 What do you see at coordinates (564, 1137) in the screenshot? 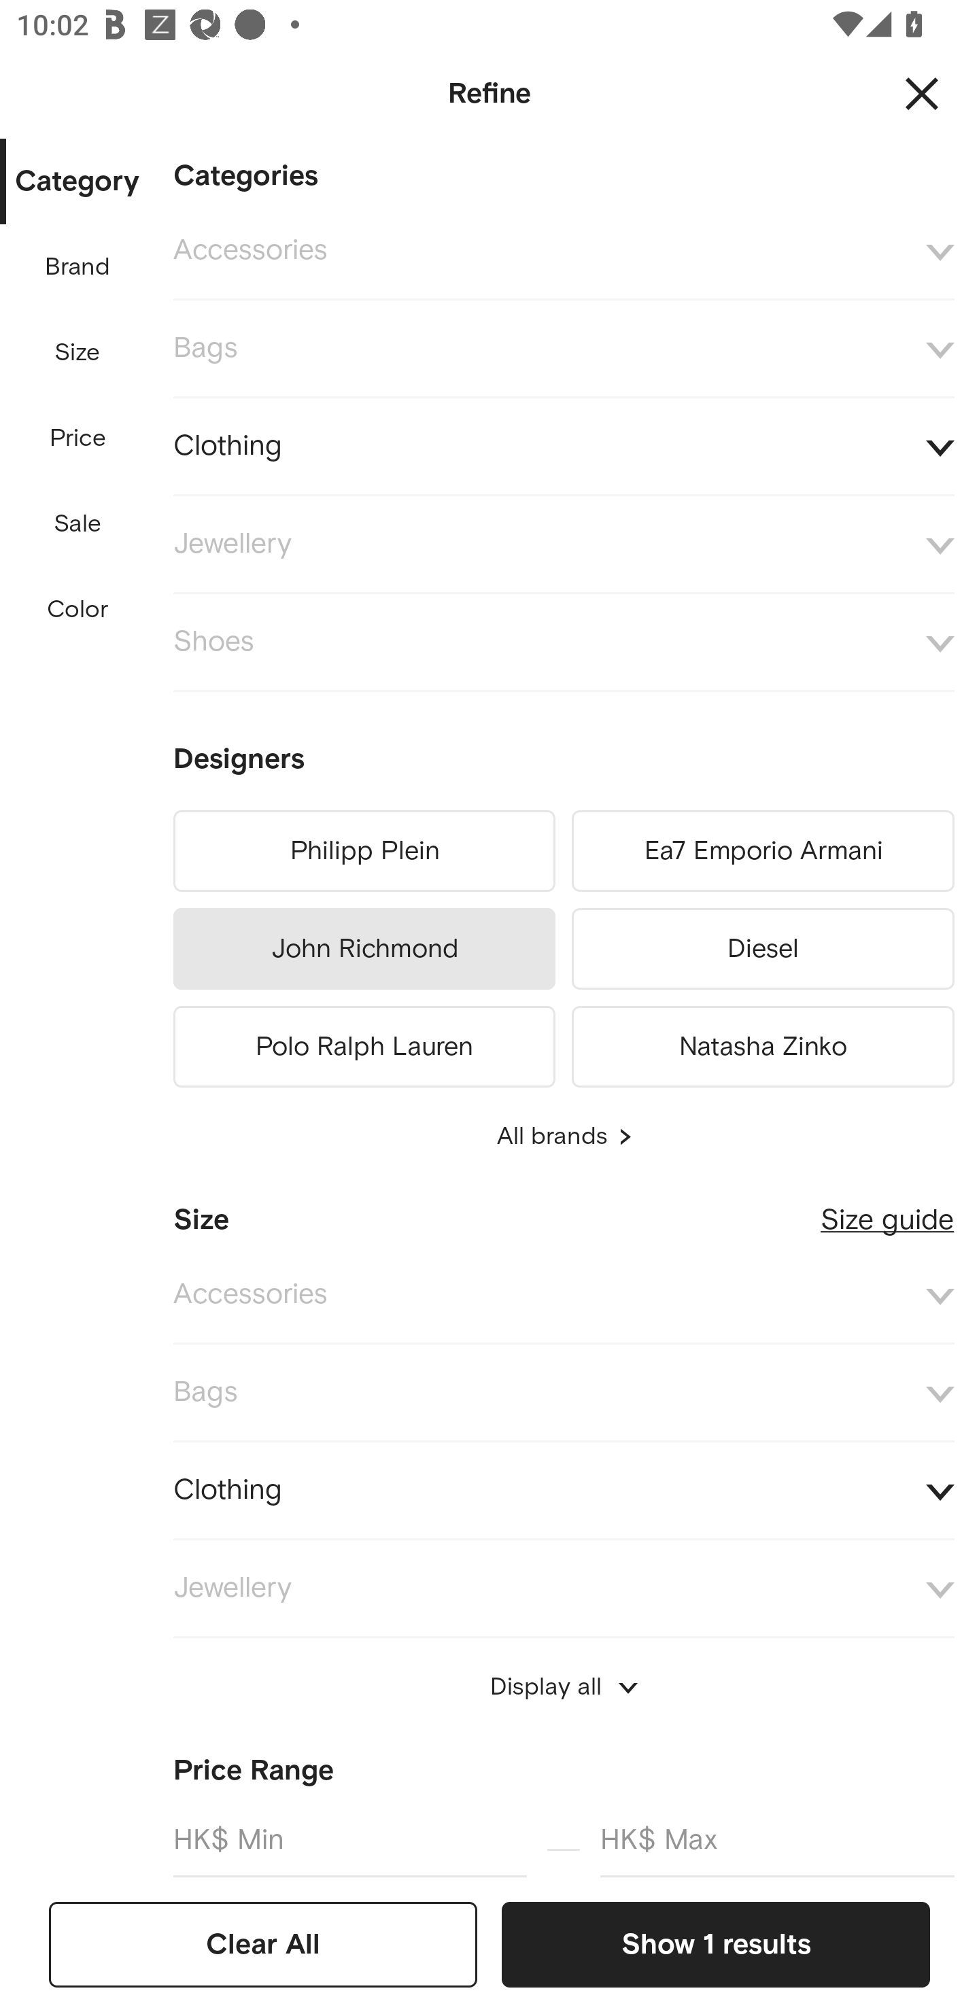
I see `All brands` at bounding box center [564, 1137].